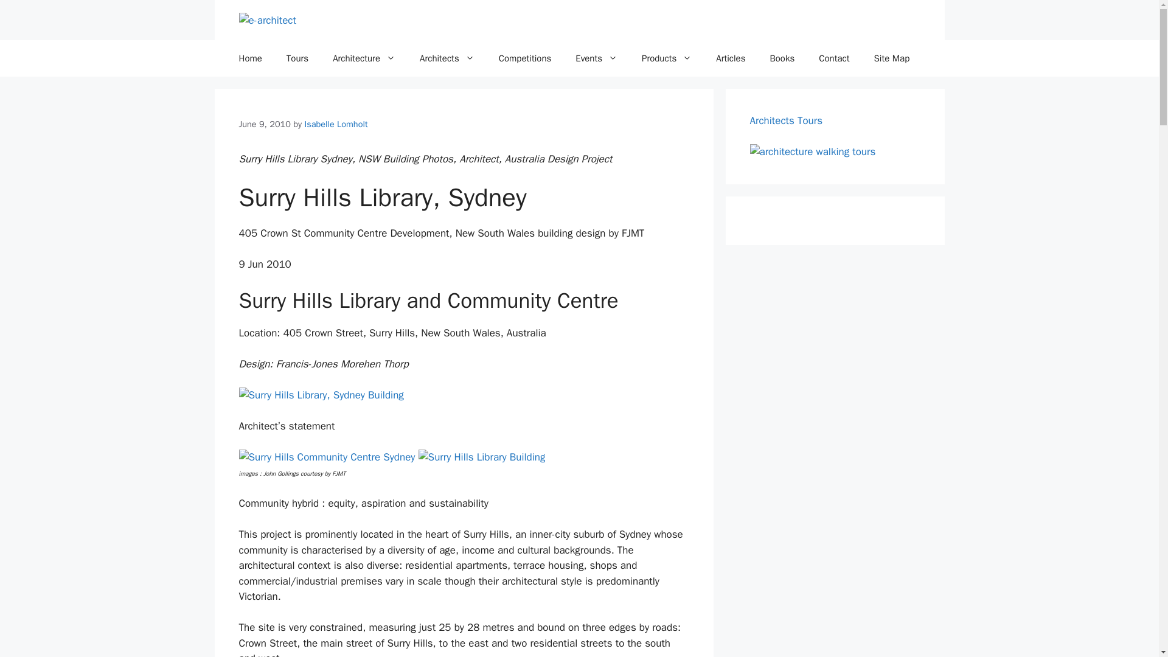 The height and width of the screenshot is (657, 1168). I want to click on Site Map, so click(892, 58).